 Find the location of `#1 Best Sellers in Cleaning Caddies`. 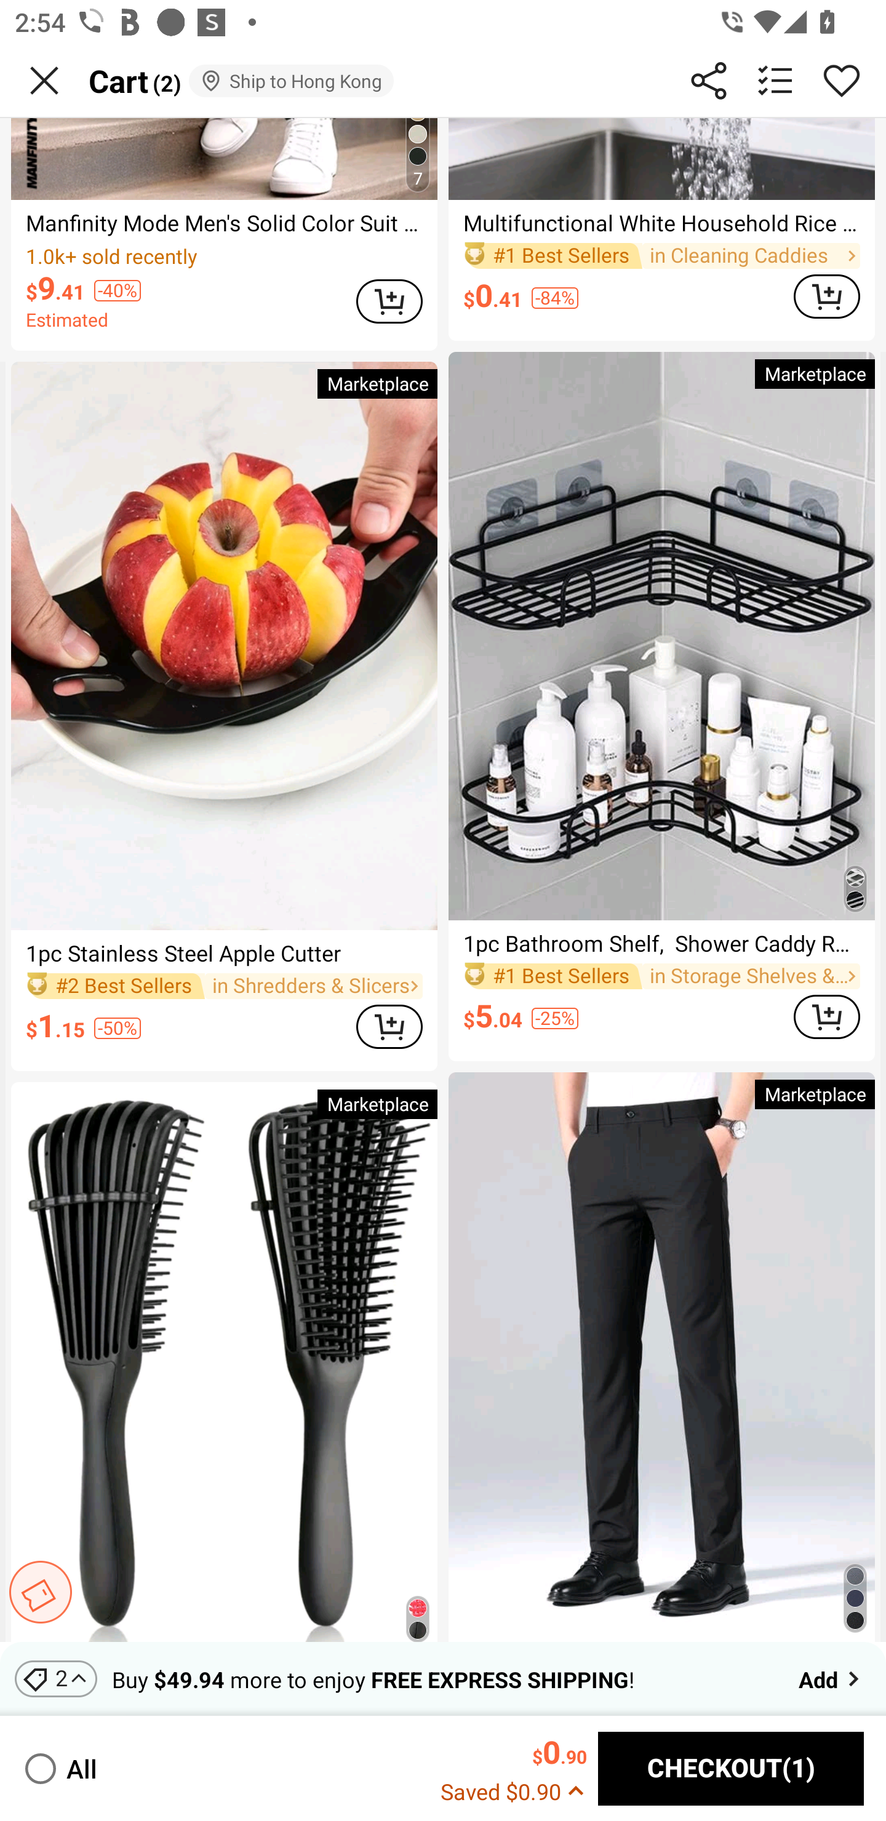

#1 Best Sellers in Cleaning Caddies is located at coordinates (662, 256).